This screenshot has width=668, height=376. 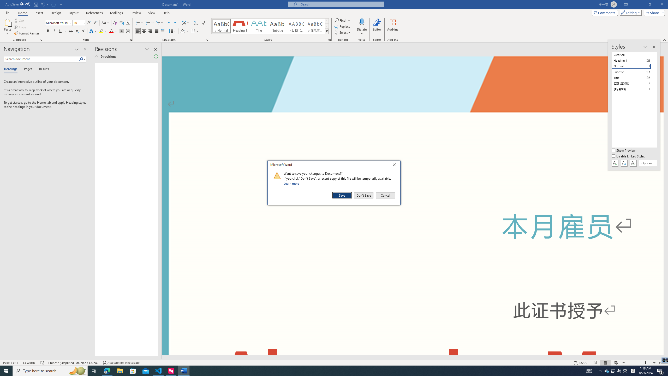 What do you see at coordinates (186, 23) in the screenshot?
I see `Asian Layout` at bounding box center [186, 23].